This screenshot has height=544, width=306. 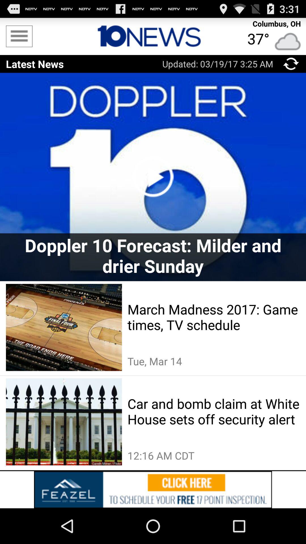 What do you see at coordinates (153, 36) in the screenshot?
I see `advertisement` at bounding box center [153, 36].